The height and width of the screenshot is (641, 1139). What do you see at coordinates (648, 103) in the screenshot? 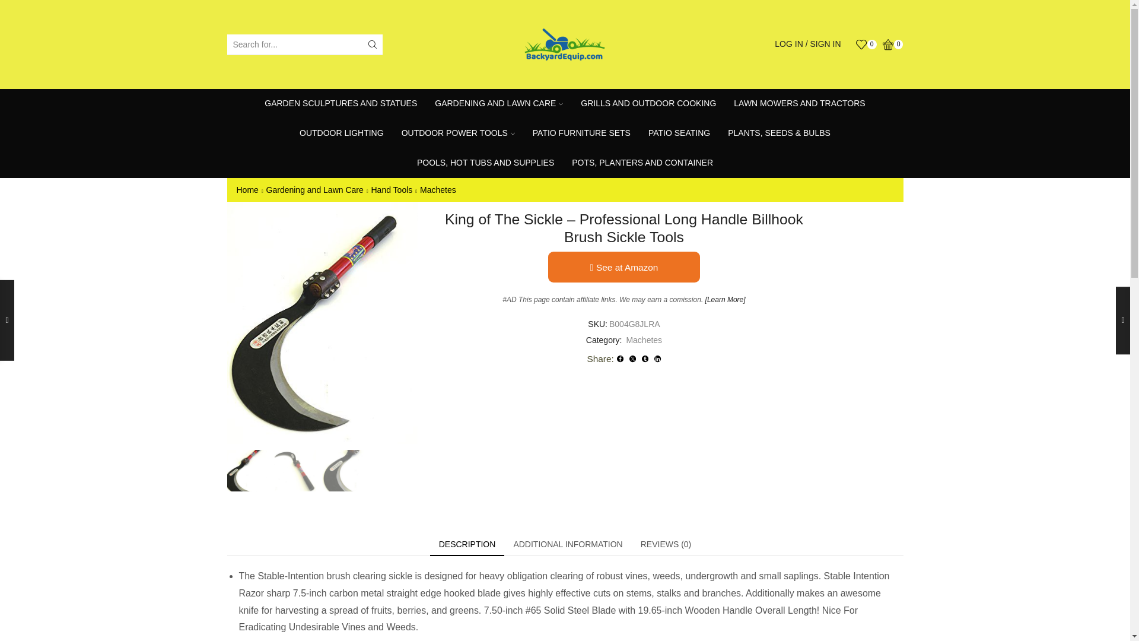
I see `GRILLS AND OUTDOOR COOKING` at bounding box center [648, 103].